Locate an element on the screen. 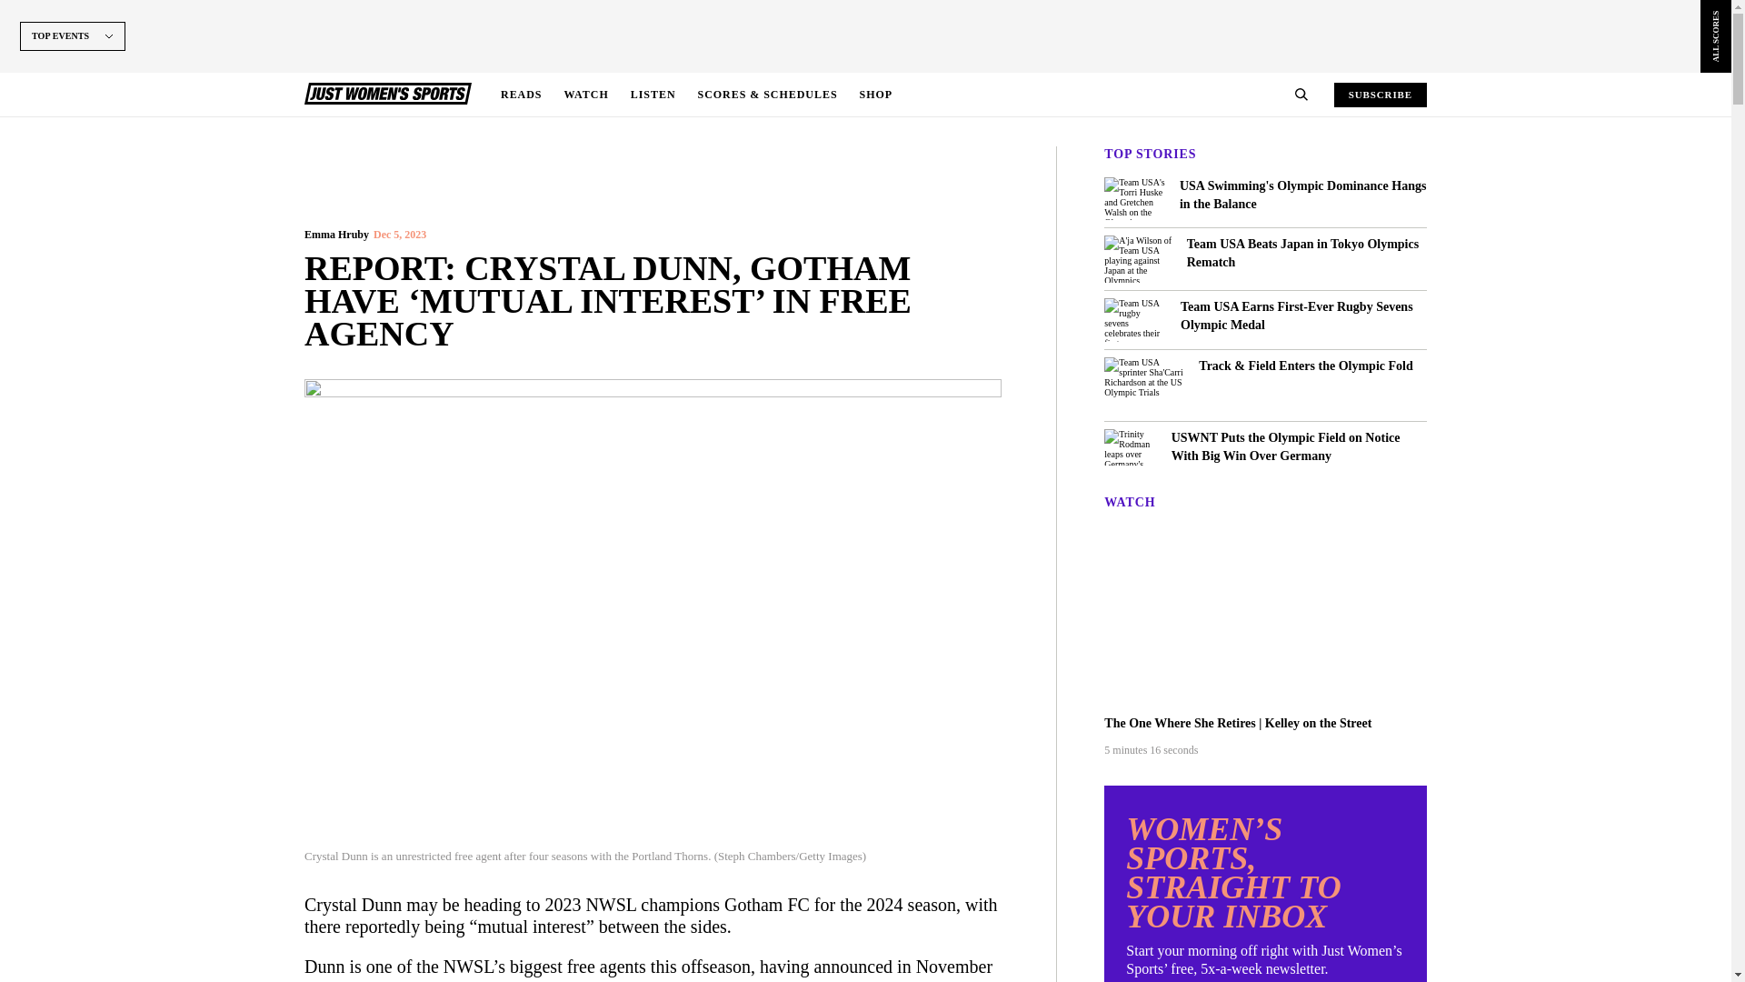 This screenshot has height=982, width=1745. WATCH is located at coordinates (585, 95).